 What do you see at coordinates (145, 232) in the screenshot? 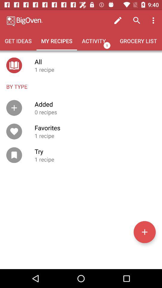
I see `add a recipe` at bounding box center [145, 232].